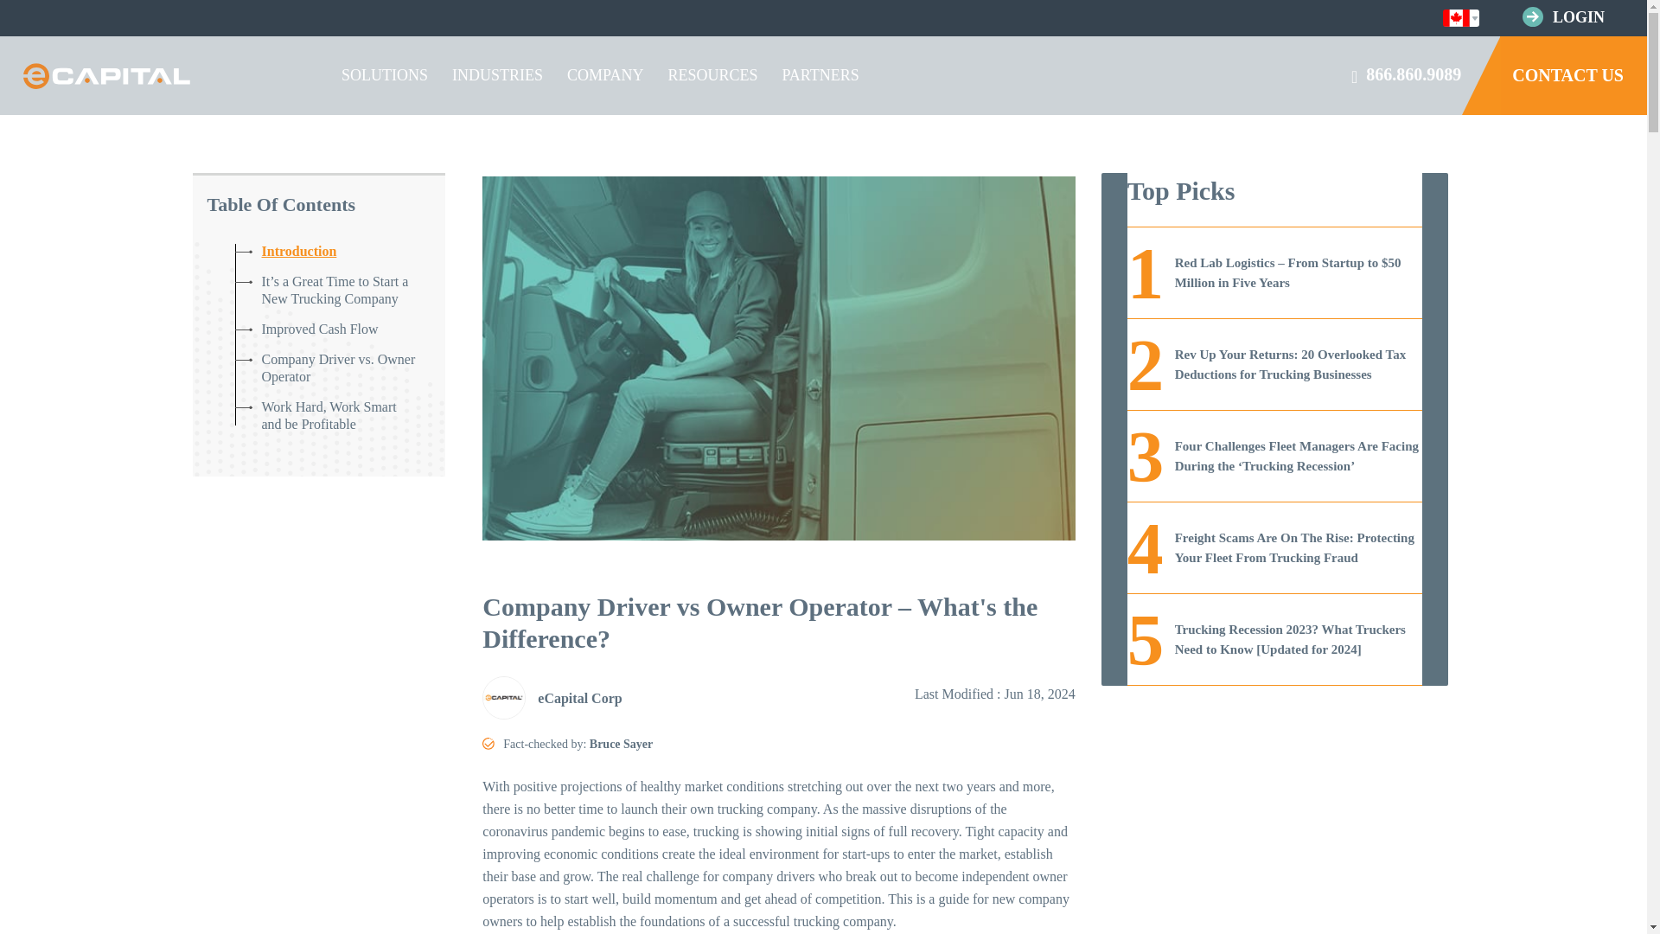 This screenshot has width=1660, height=934. Describe the element at coordinates (385, 75) in the screenshot. I see `SOLUTIONS` at that location.